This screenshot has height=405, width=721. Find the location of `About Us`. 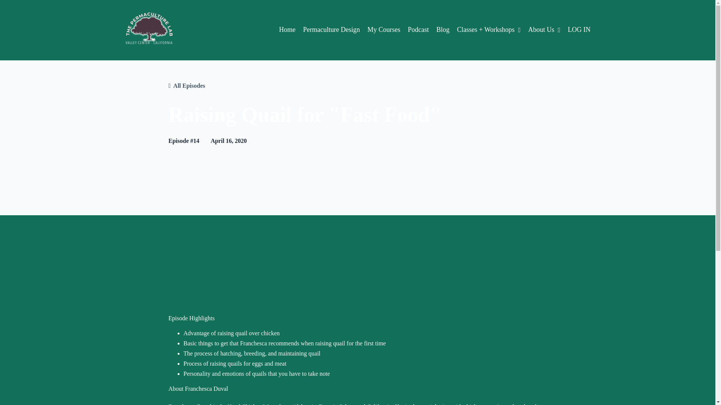

About Us is located at coordinates (544, 29).